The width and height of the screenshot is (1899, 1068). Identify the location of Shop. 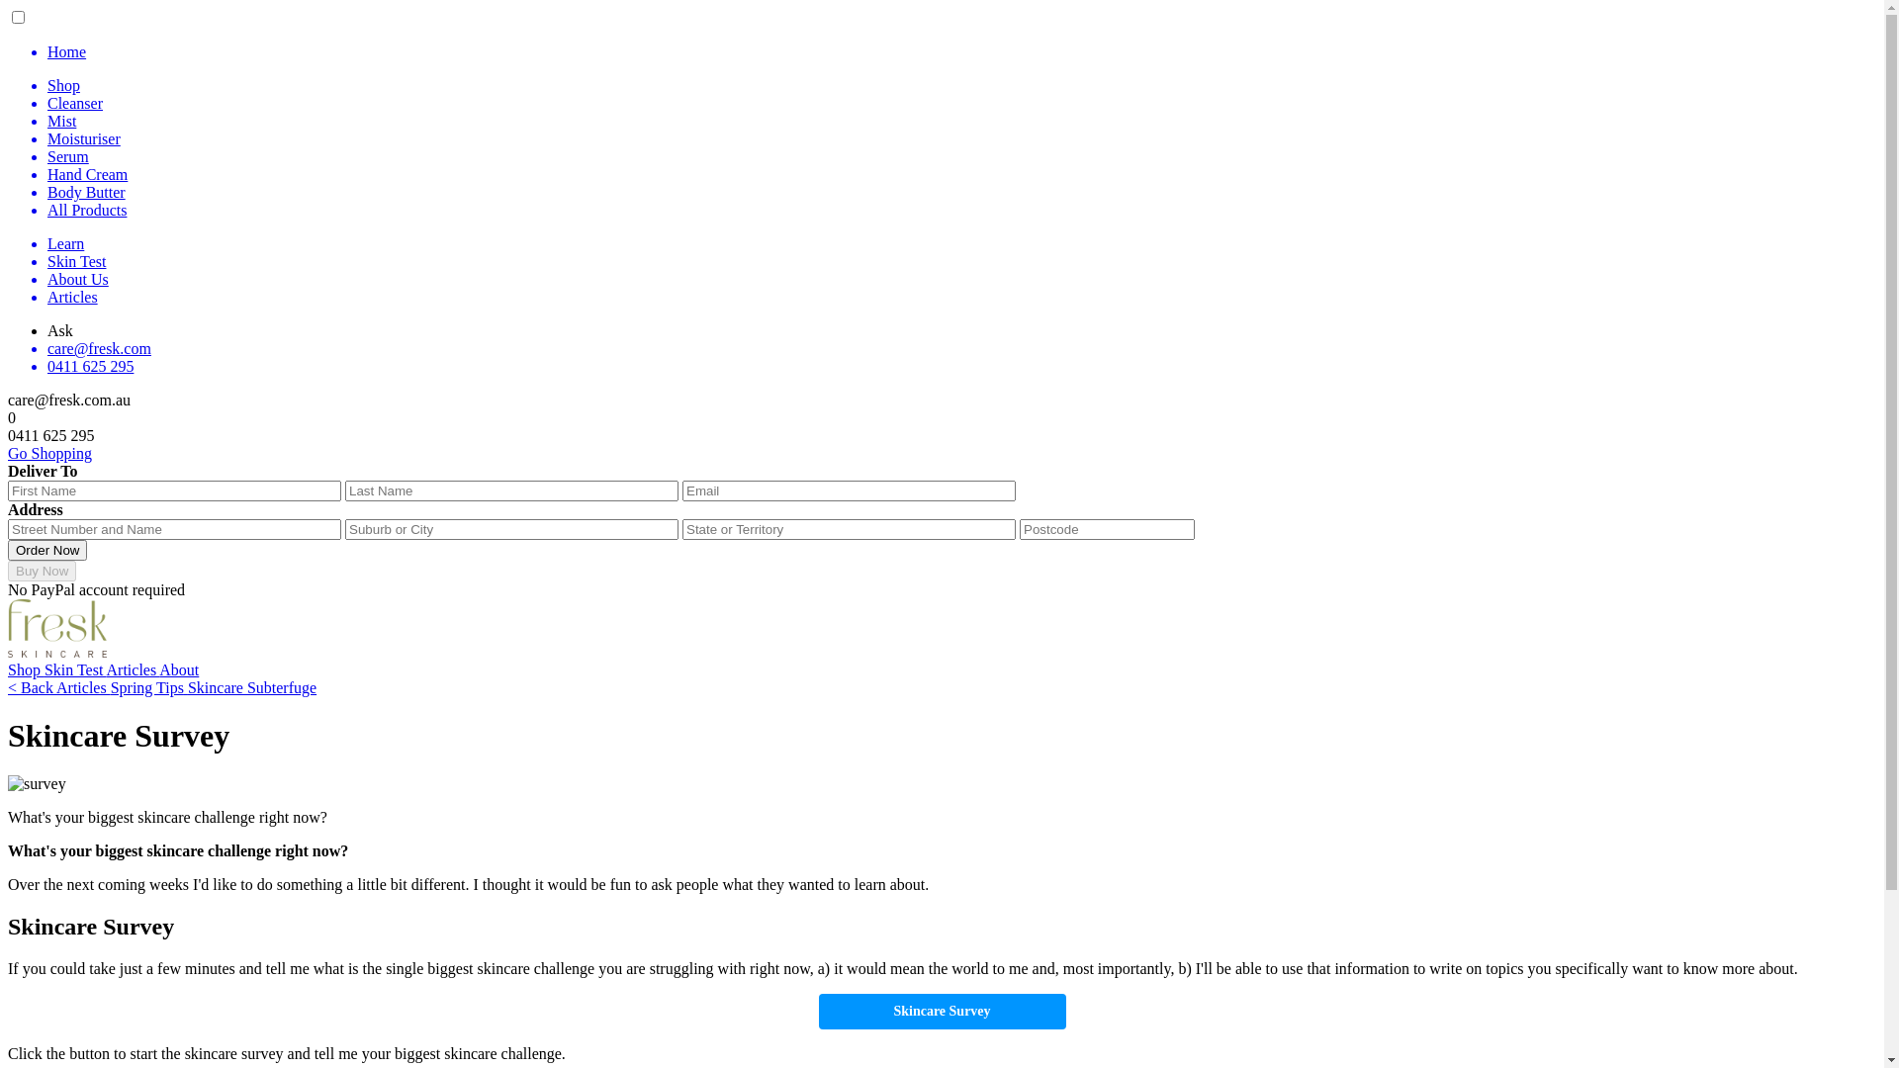
(26, 670).